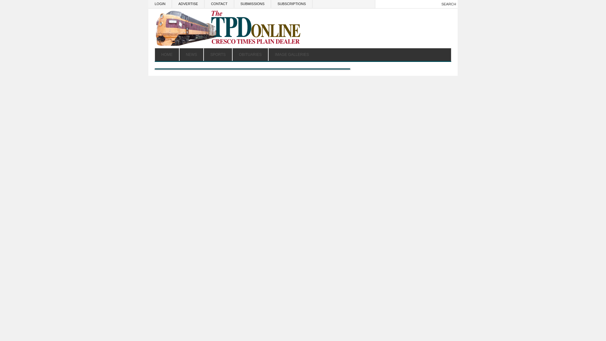  What do you see at coordinates (292, 4) in the screenshot?
I see `SUBSCRIPTIONS` at bounding box center [292, 4].